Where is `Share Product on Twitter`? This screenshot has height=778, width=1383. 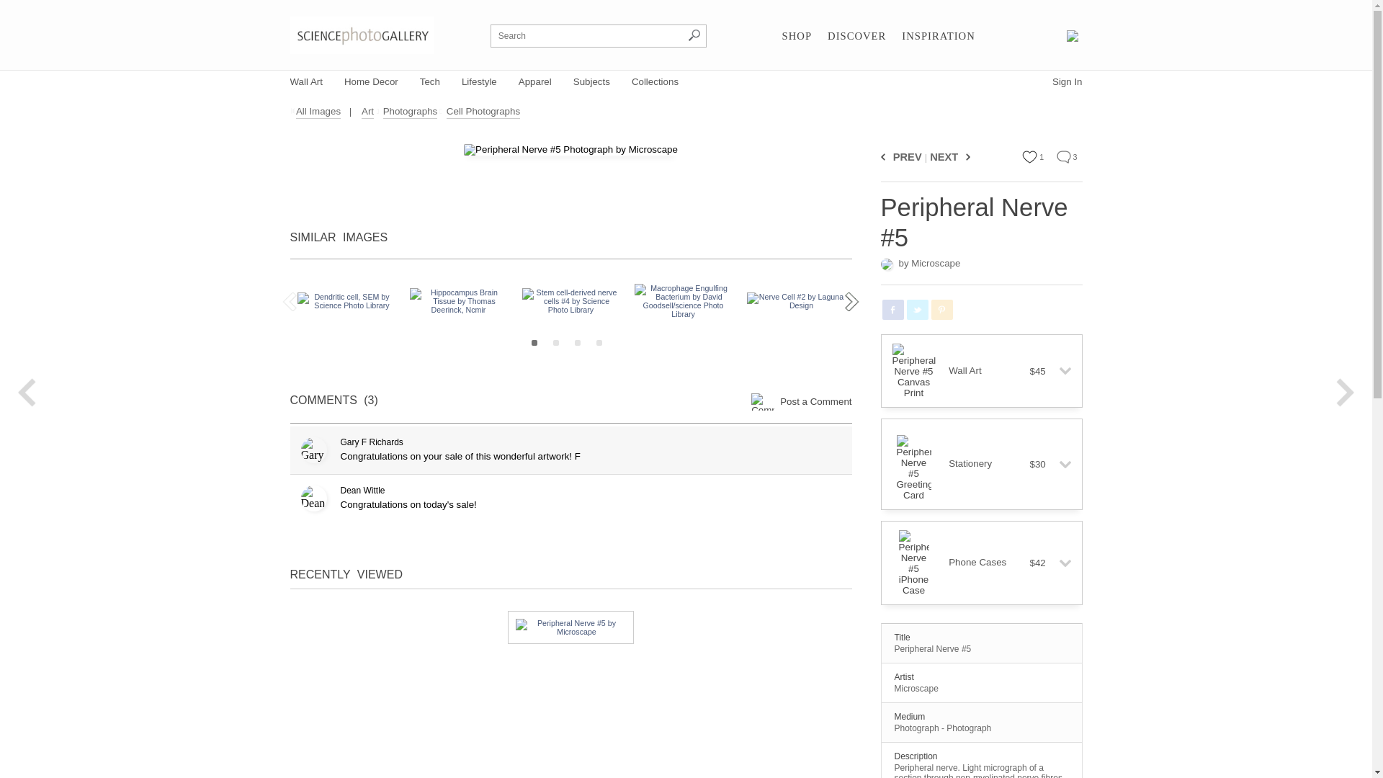
Share Product on Twitter is located at coordinates (916, 309).